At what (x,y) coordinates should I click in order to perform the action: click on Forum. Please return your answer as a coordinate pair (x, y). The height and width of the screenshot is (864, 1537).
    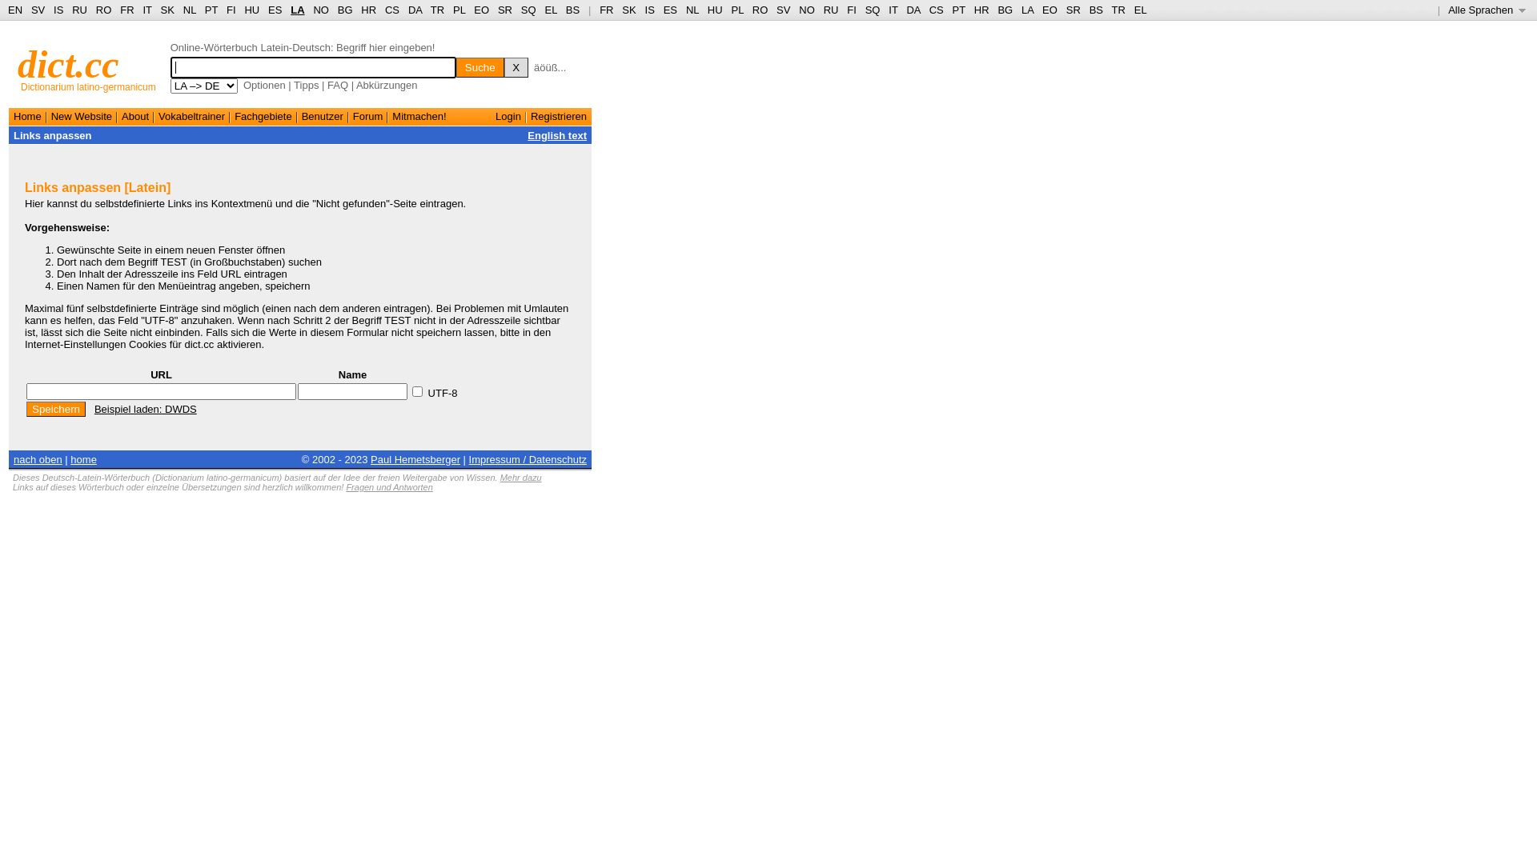
    Looking at the image, I should click on (368, 117).